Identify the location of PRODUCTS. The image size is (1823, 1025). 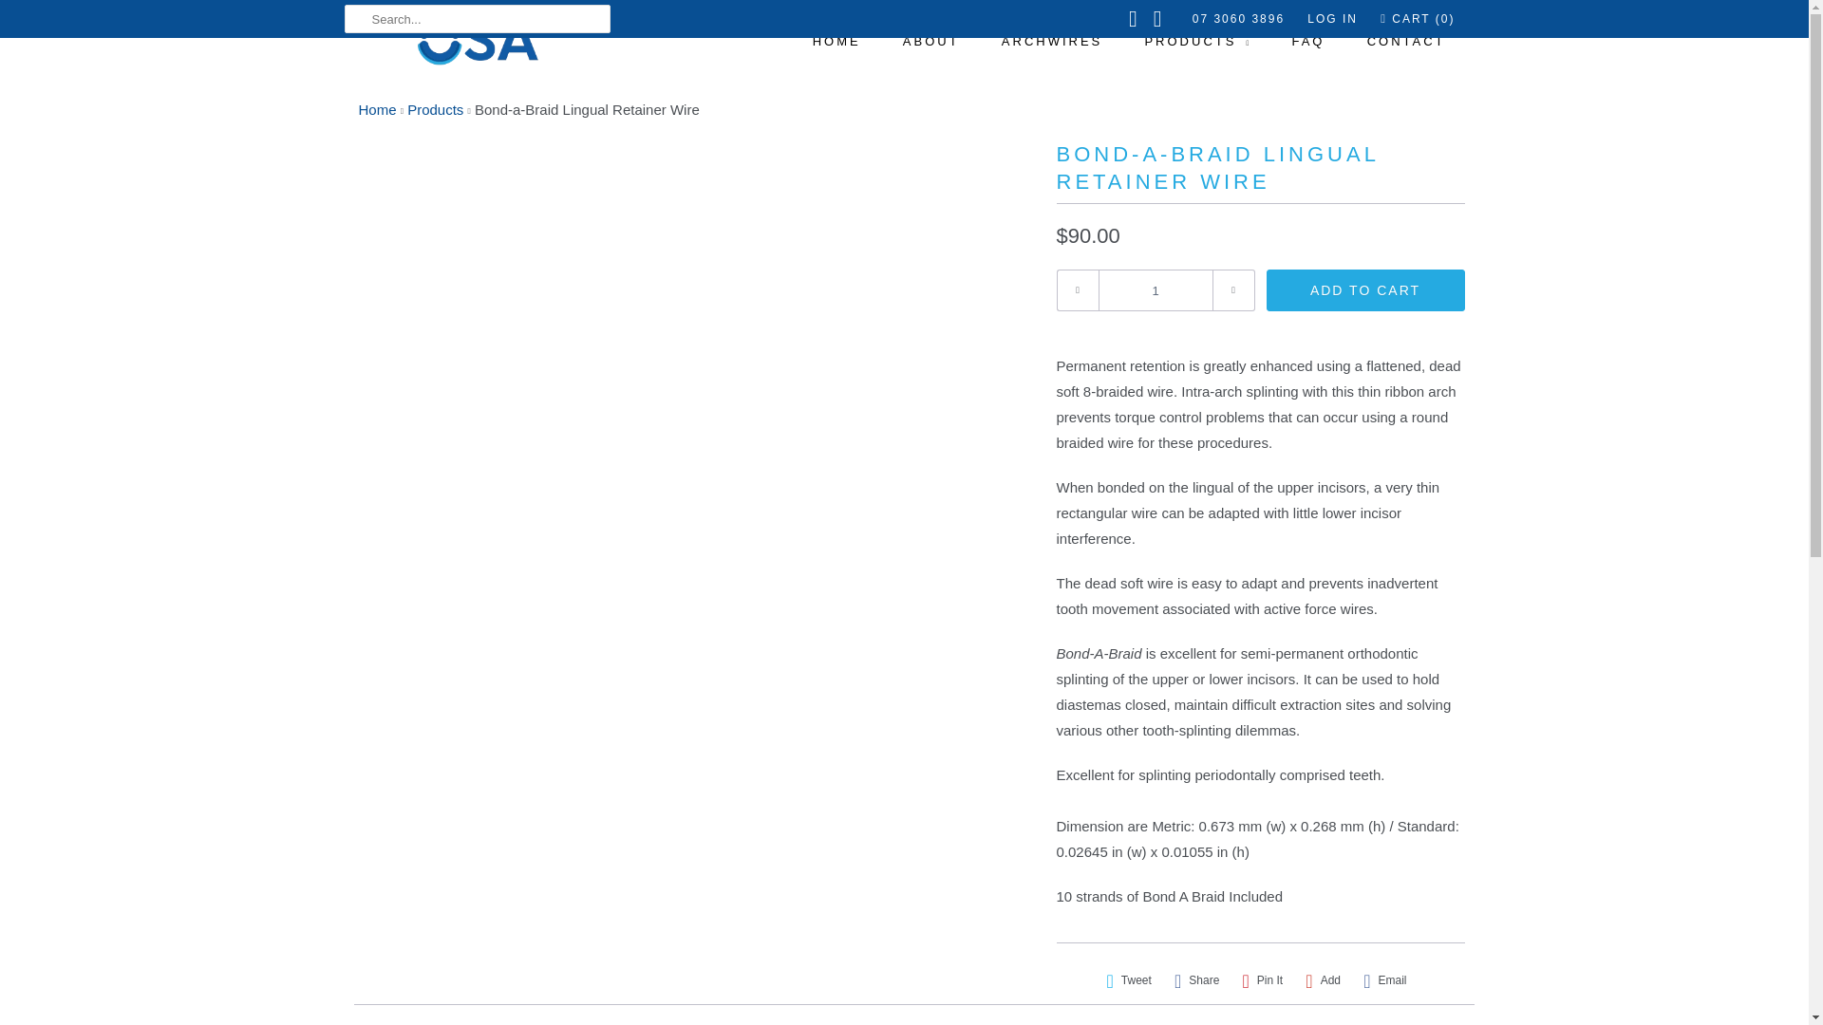
(1196, 42).